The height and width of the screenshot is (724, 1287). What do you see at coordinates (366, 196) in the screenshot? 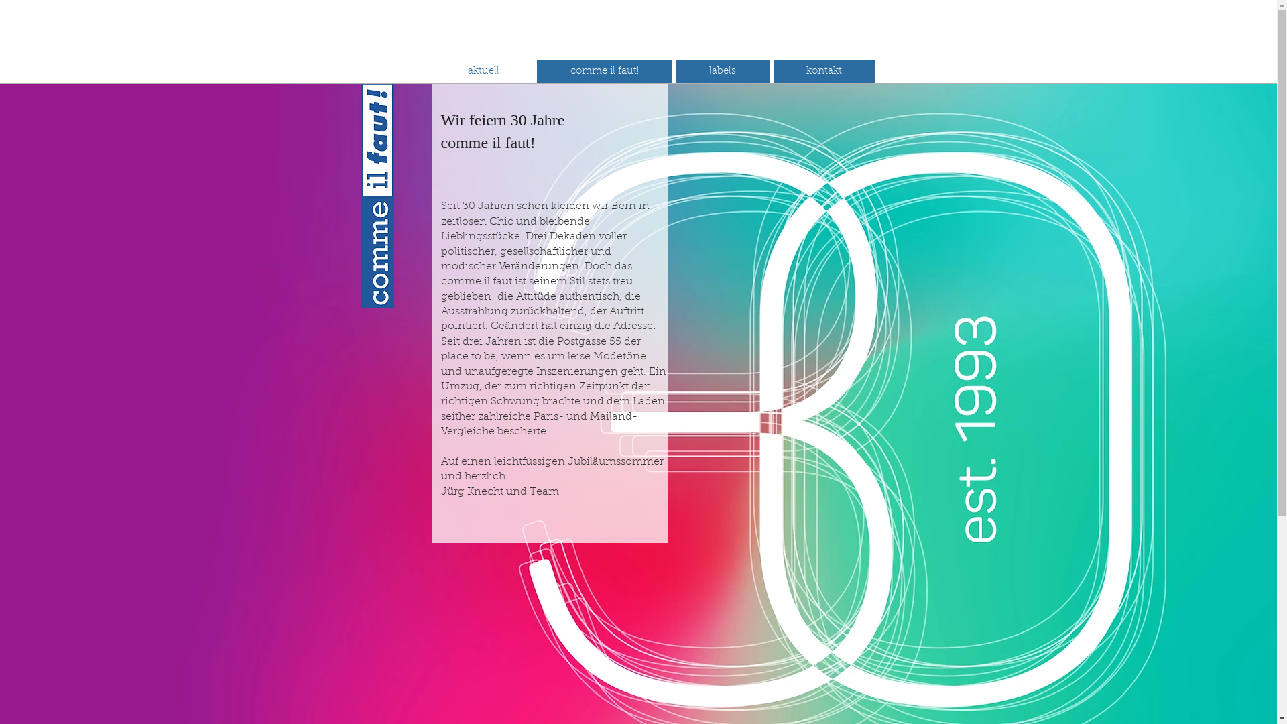
I see `logocif_edited.png 2015-12-16-8_35_6` at bounding box center [366, 196].